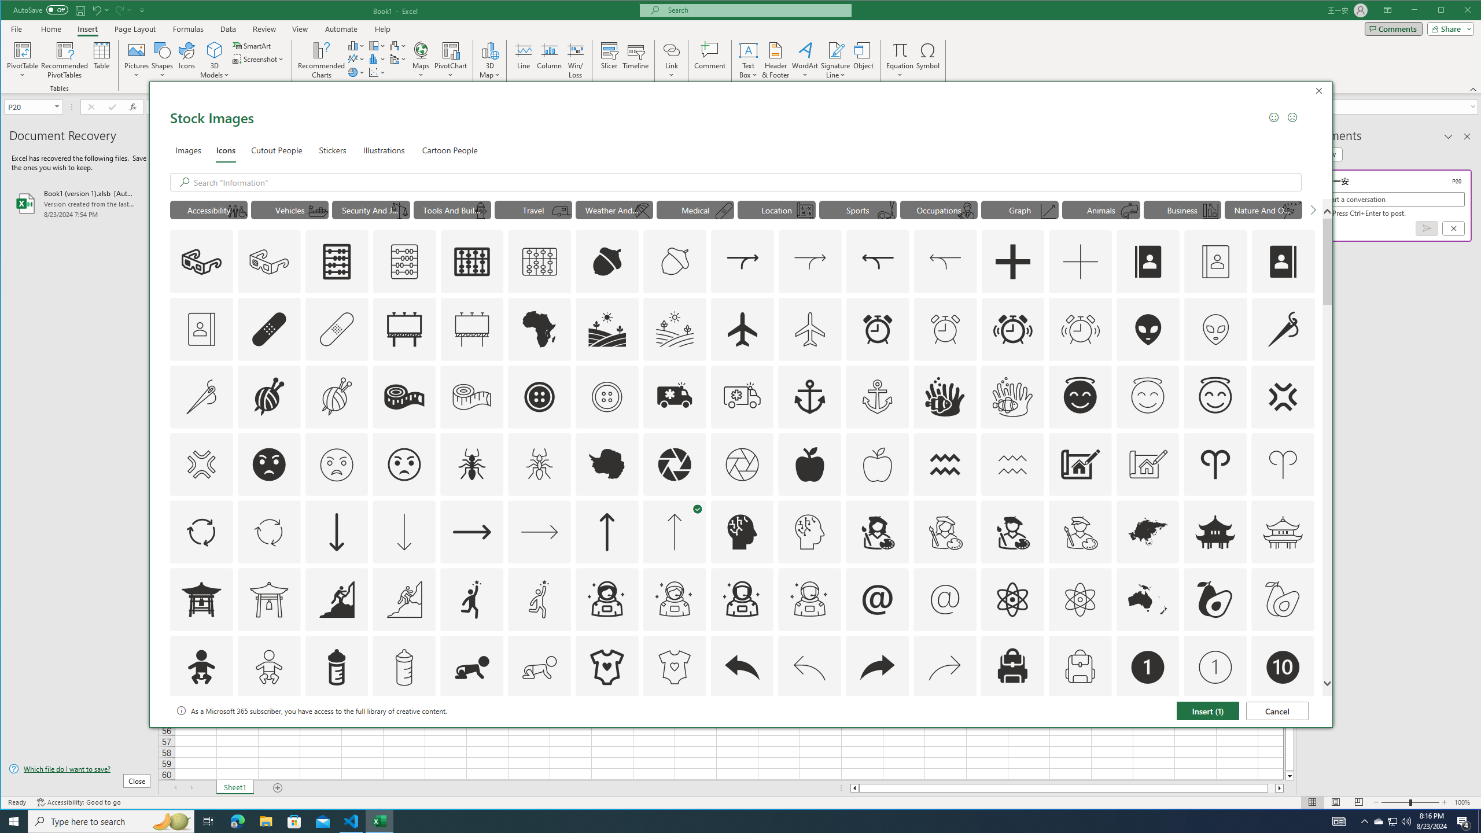 The height and width of the screenshot is (833, 1481). What do you see at coordinates (201, 735) in the screenshot?
I see `AutomationID: Icons_Badge10_M` at bounding box center [201, 735].